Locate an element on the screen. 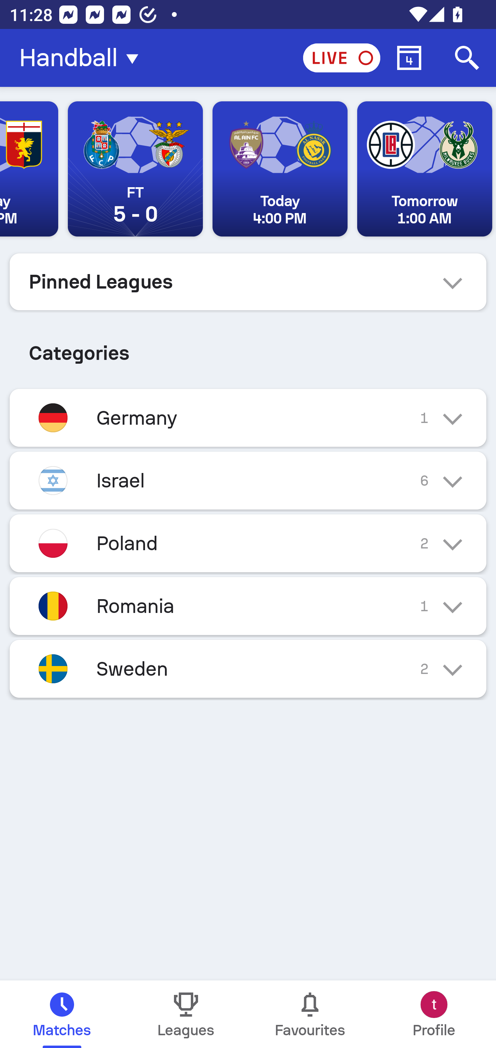 This screenshot has width=496, height=1048. Leagues is located at coordinates (186, 1014).